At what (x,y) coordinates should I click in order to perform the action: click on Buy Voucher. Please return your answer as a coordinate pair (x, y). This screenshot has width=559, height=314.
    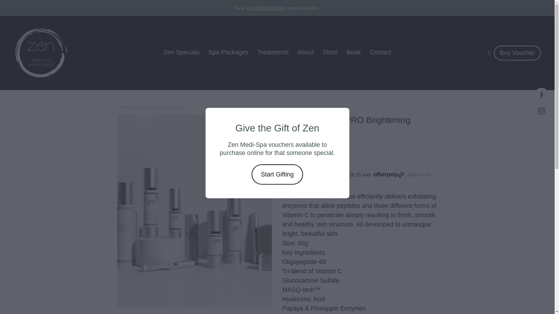
    Looking at the image, I should click on (517, 53).